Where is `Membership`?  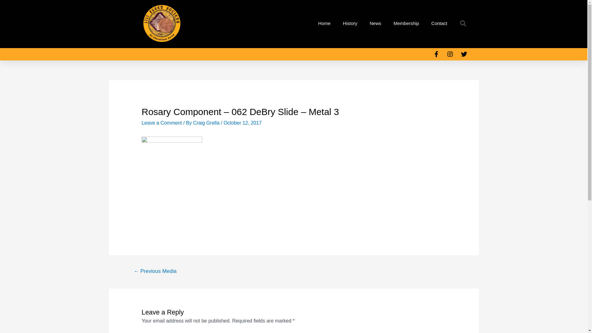
Membership is located at coordinates (406, 23).